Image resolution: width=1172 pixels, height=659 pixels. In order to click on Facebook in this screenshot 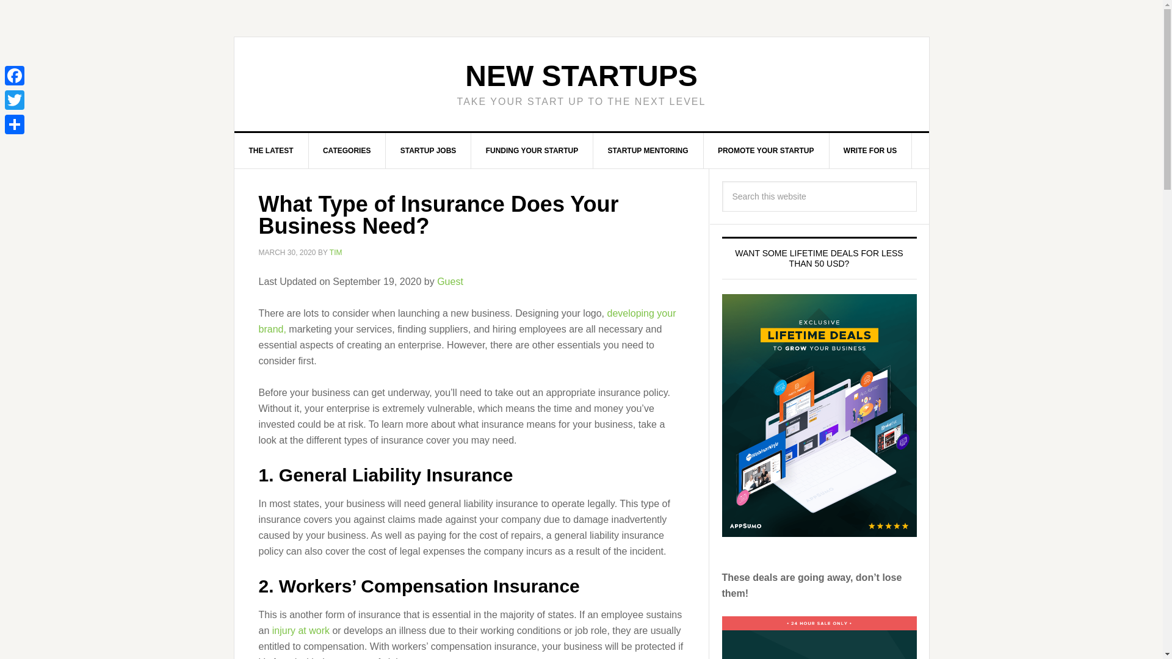, I will do `click(15, 75)`.